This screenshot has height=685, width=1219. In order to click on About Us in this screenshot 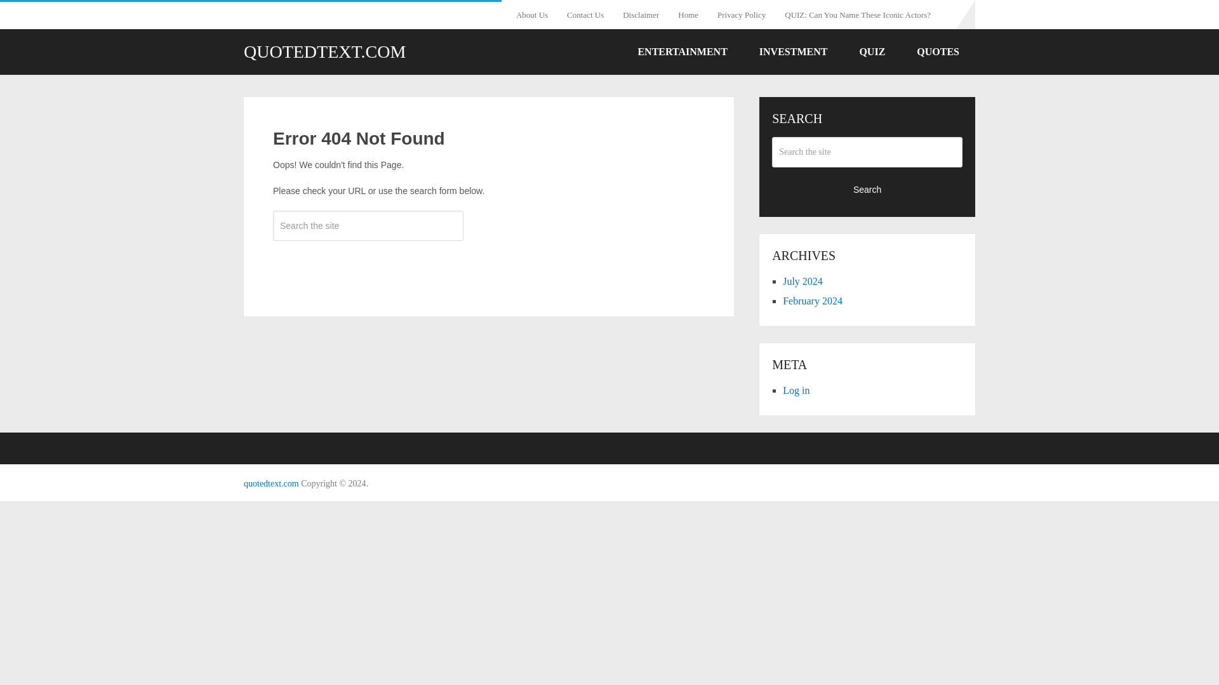, I will do `click(536, 15)`.